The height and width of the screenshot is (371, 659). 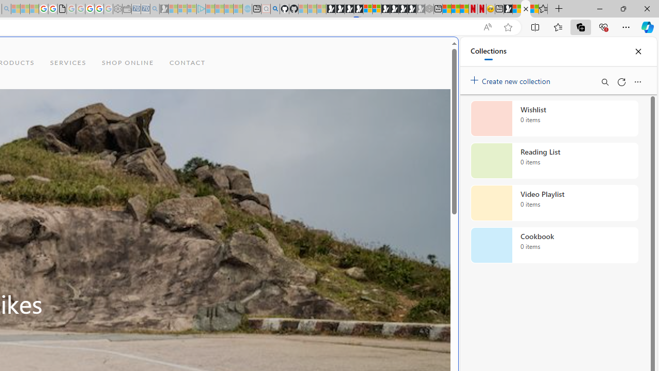 I want to click on Wishlist collection, 0 items, so click(x=554, y=119).